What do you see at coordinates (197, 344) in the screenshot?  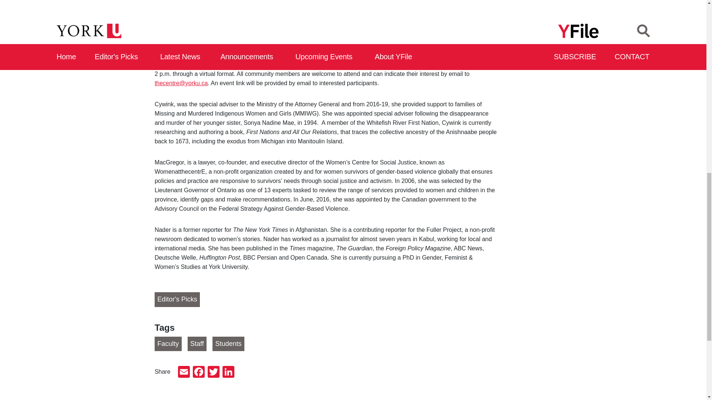 I see `Staff` at bounding box center [197, 344].